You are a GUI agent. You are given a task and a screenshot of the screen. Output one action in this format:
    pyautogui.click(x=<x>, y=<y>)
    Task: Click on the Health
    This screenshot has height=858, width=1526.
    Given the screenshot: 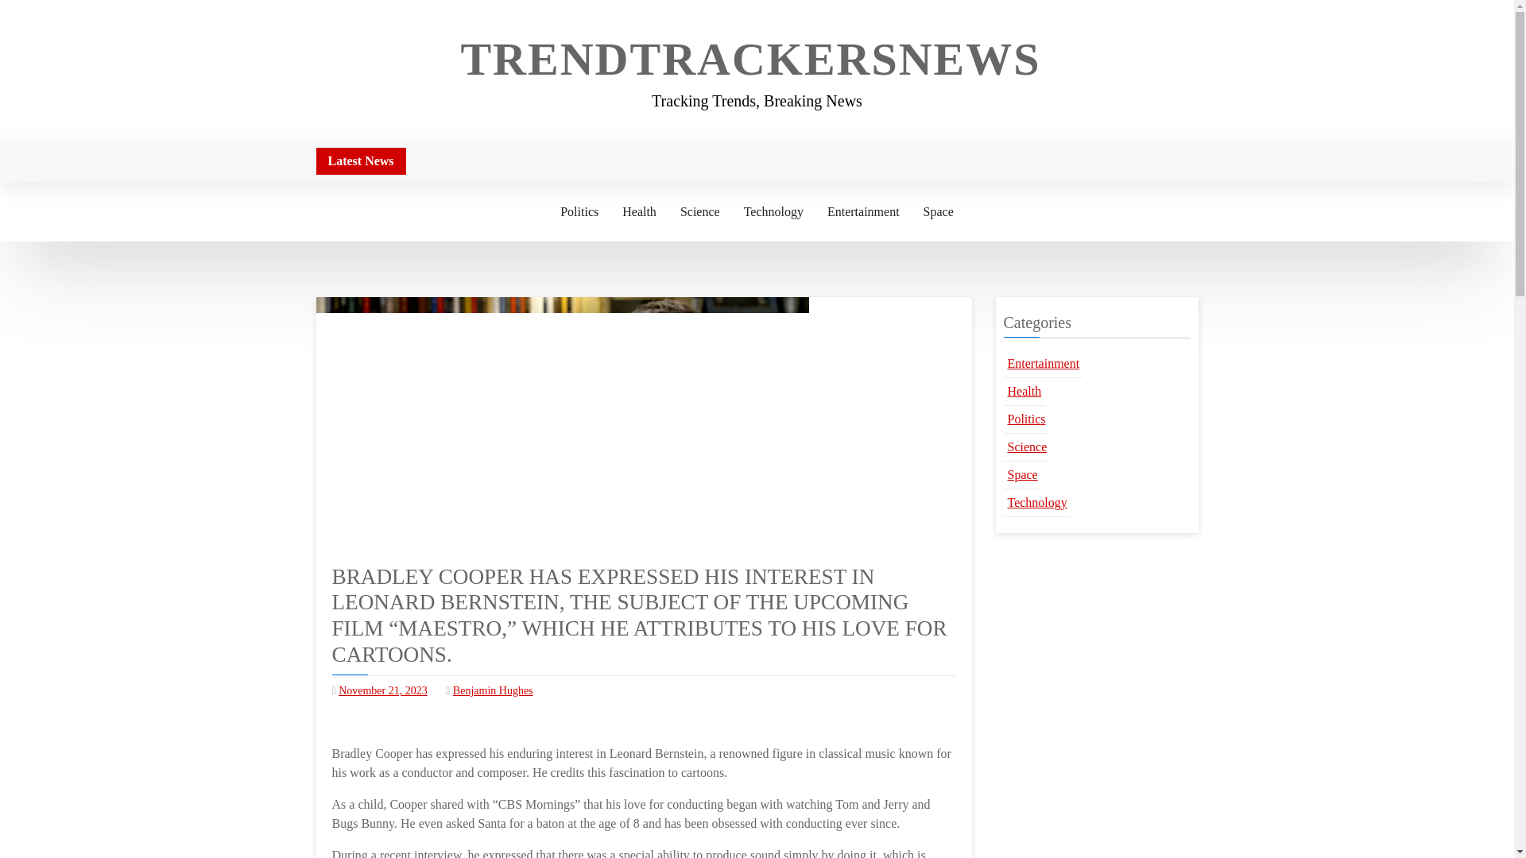 What is the action you would take?
    pyautogui.click(x=639, y=211)
    